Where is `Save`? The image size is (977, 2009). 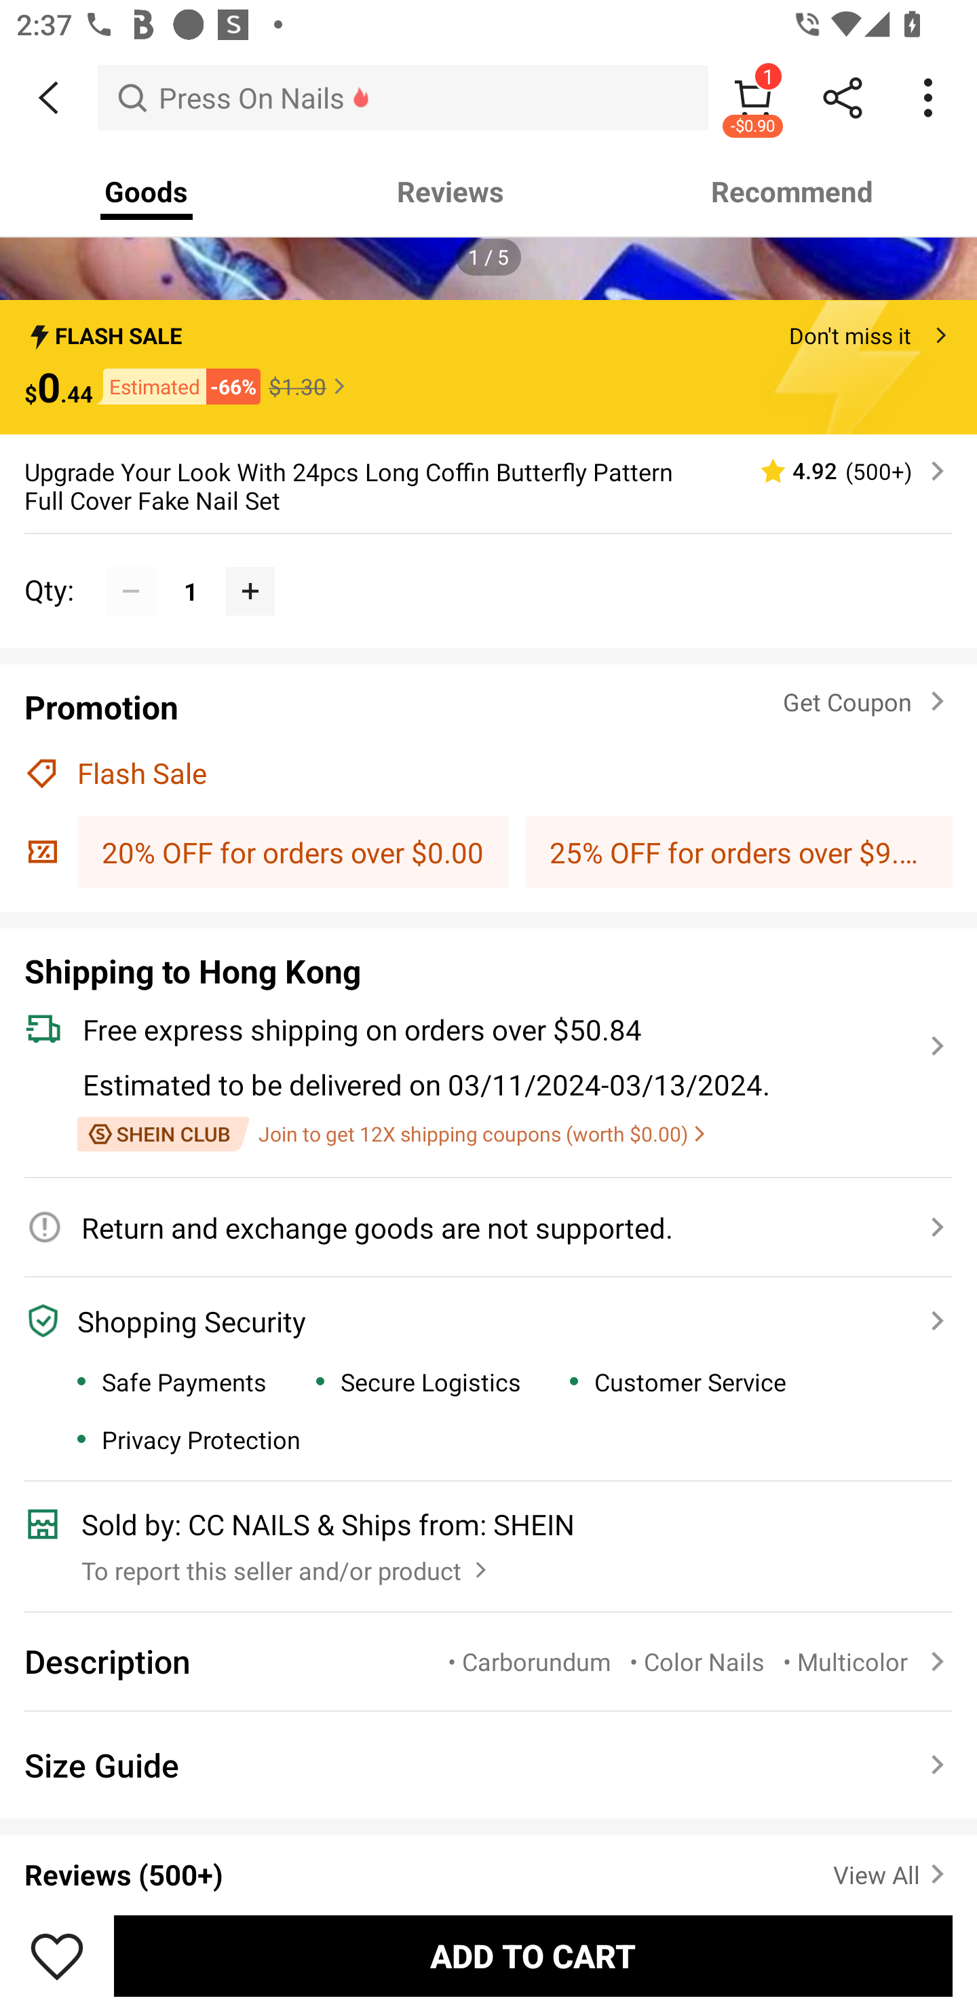 Save is located at coordinates (57, 1955).